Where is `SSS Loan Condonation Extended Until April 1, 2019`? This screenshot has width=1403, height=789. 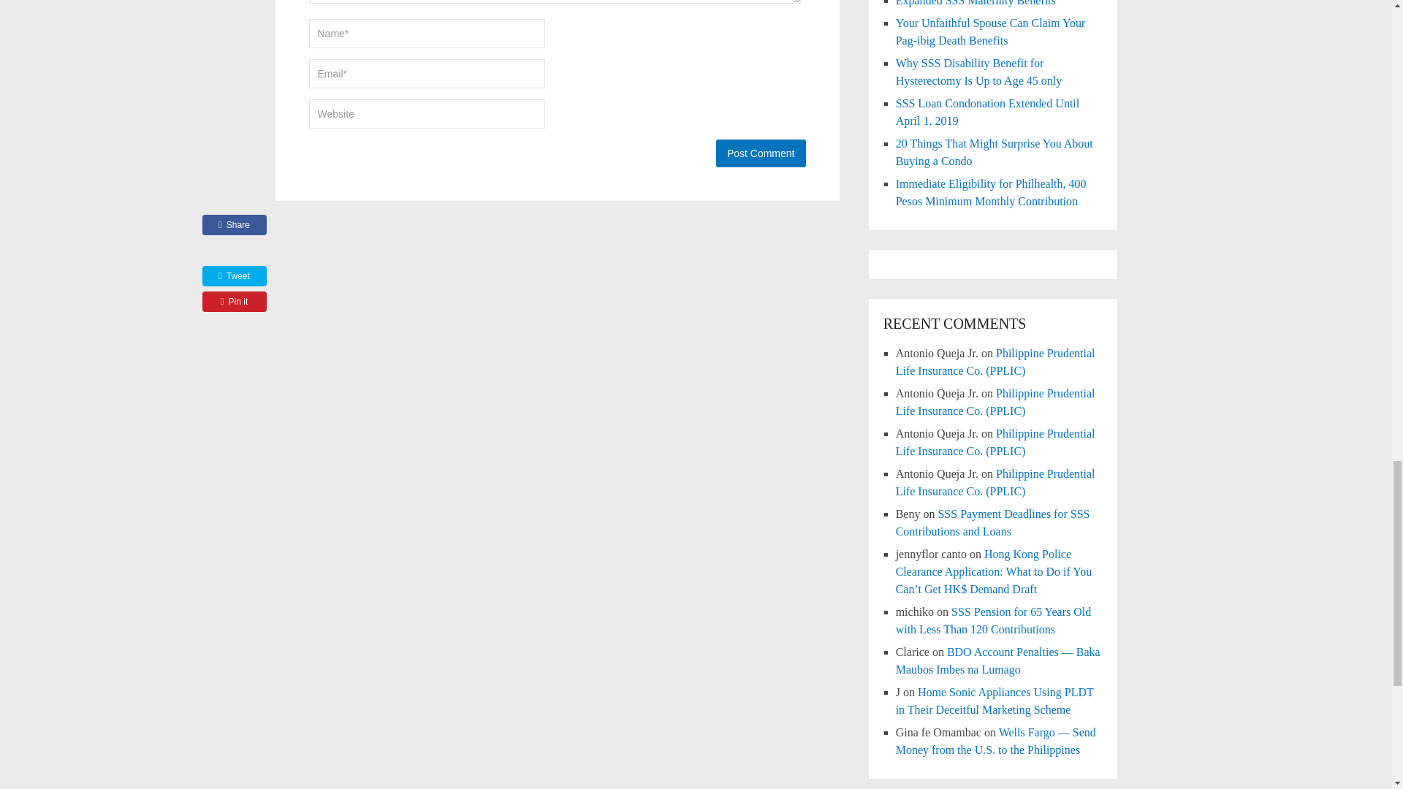
SSS Loan Condonation Extended Until April 1, 2019 is located at coordinates (988, 111).